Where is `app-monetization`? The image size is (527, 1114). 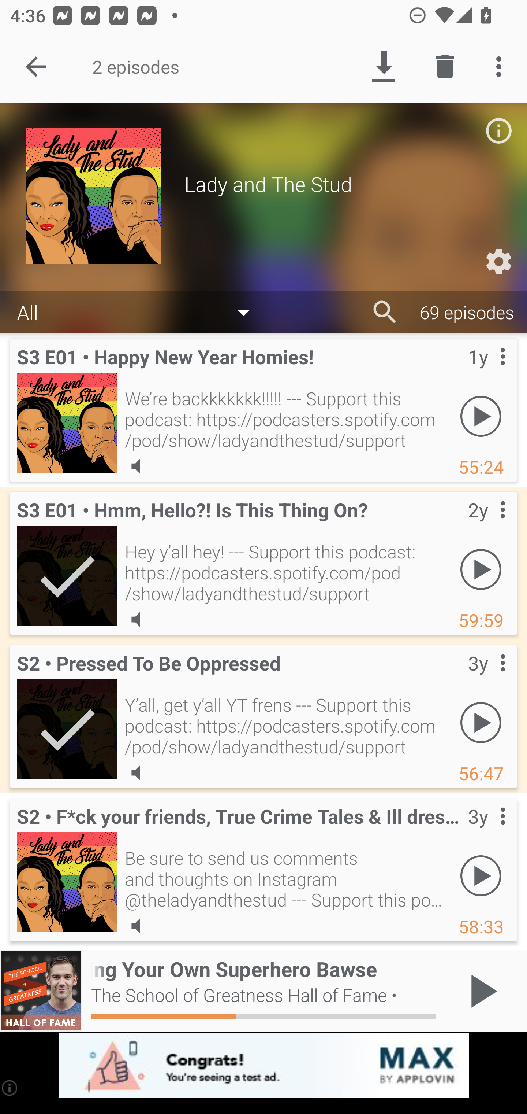 app-monetization is located at coordinates (263, 1066).